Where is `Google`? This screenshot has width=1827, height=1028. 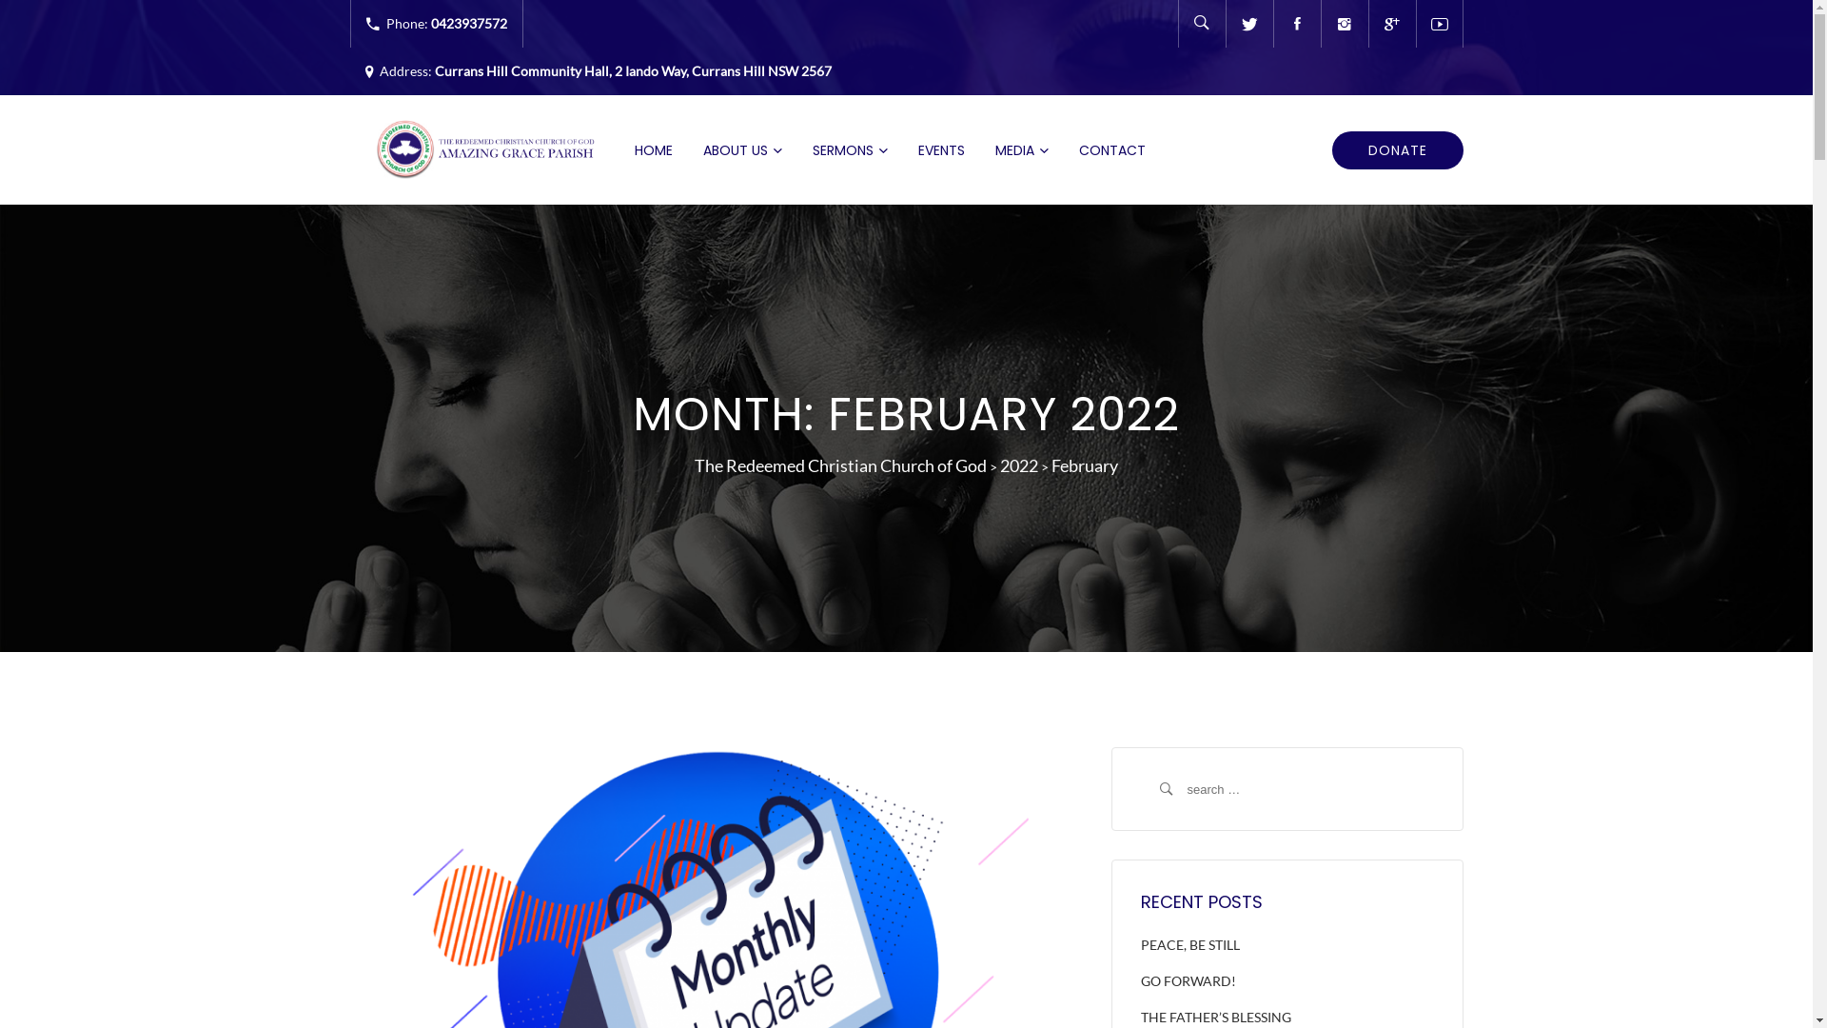 Google is located at coordinates (1392, 24).